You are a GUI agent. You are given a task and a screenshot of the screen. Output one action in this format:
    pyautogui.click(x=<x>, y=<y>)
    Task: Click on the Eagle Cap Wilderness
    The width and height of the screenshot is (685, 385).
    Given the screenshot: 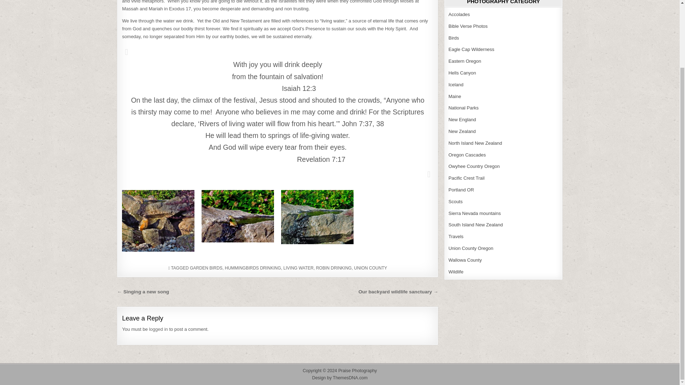 What is the action you would take?
    pyautogui.click(x=472, y=49)
    